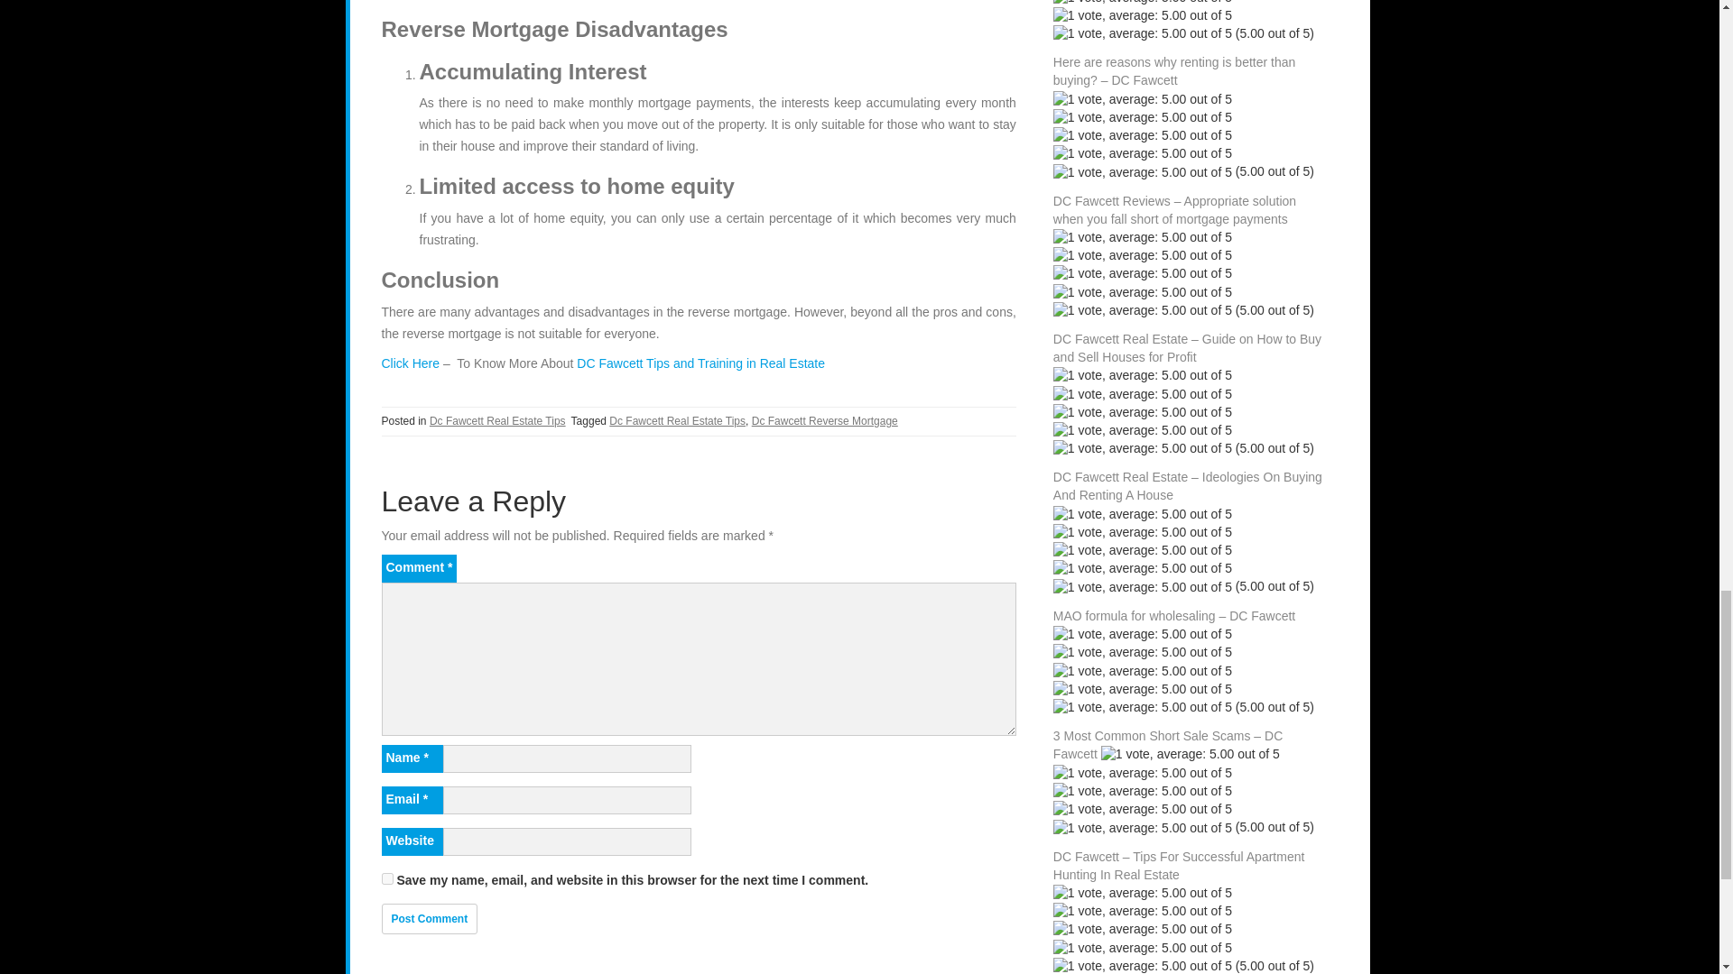 The width and height of the screenshot is (1733, 974). I want to click on Dc Fawcett Real Estate Tips, so click(498, 421).